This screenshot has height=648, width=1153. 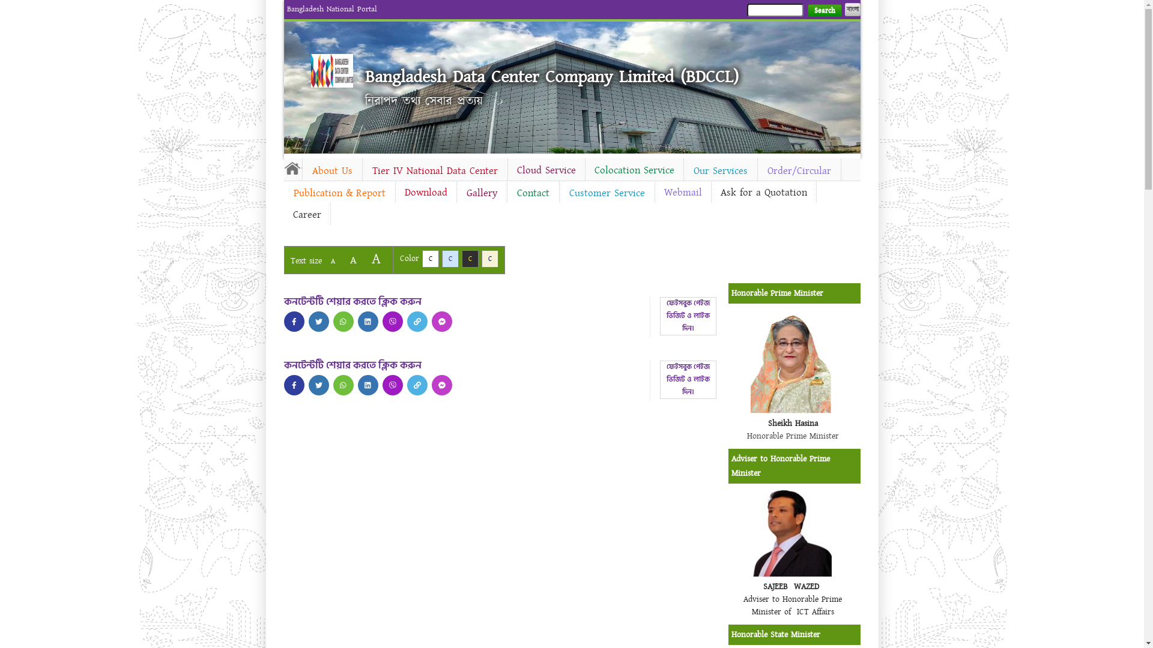 What do you see at coordinates (435, 171) in the screenshot?
I see `Tier IV National Data Center` at bounding box center [435, 171].